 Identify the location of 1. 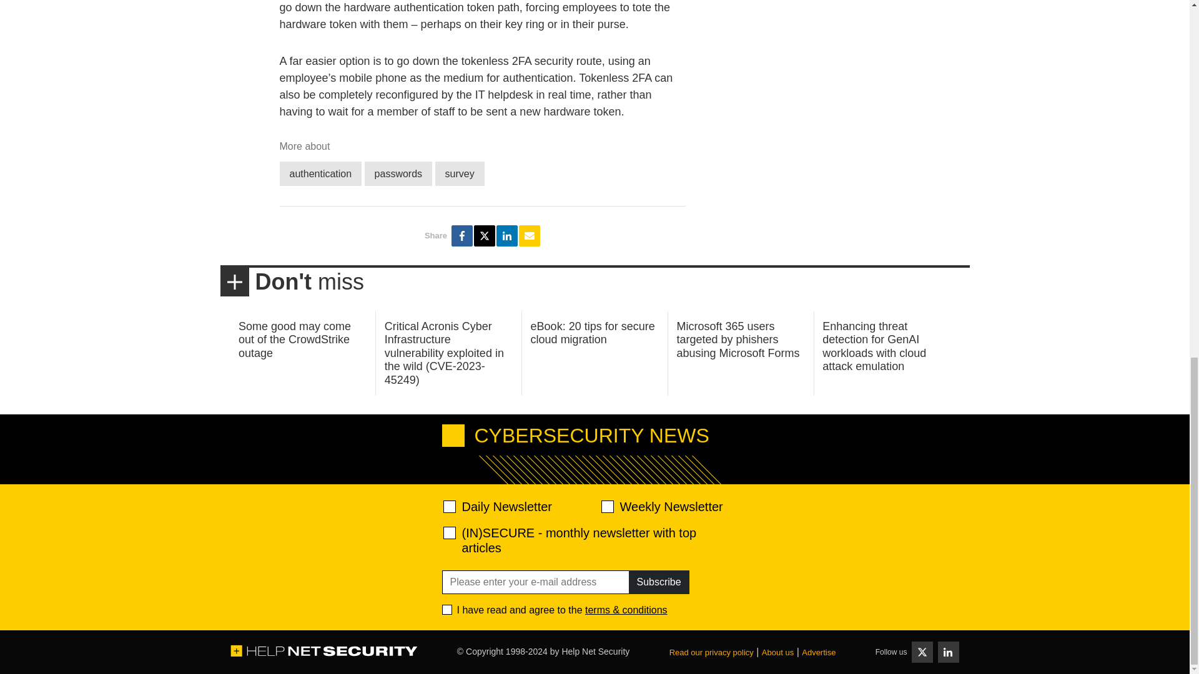
(447, 609).